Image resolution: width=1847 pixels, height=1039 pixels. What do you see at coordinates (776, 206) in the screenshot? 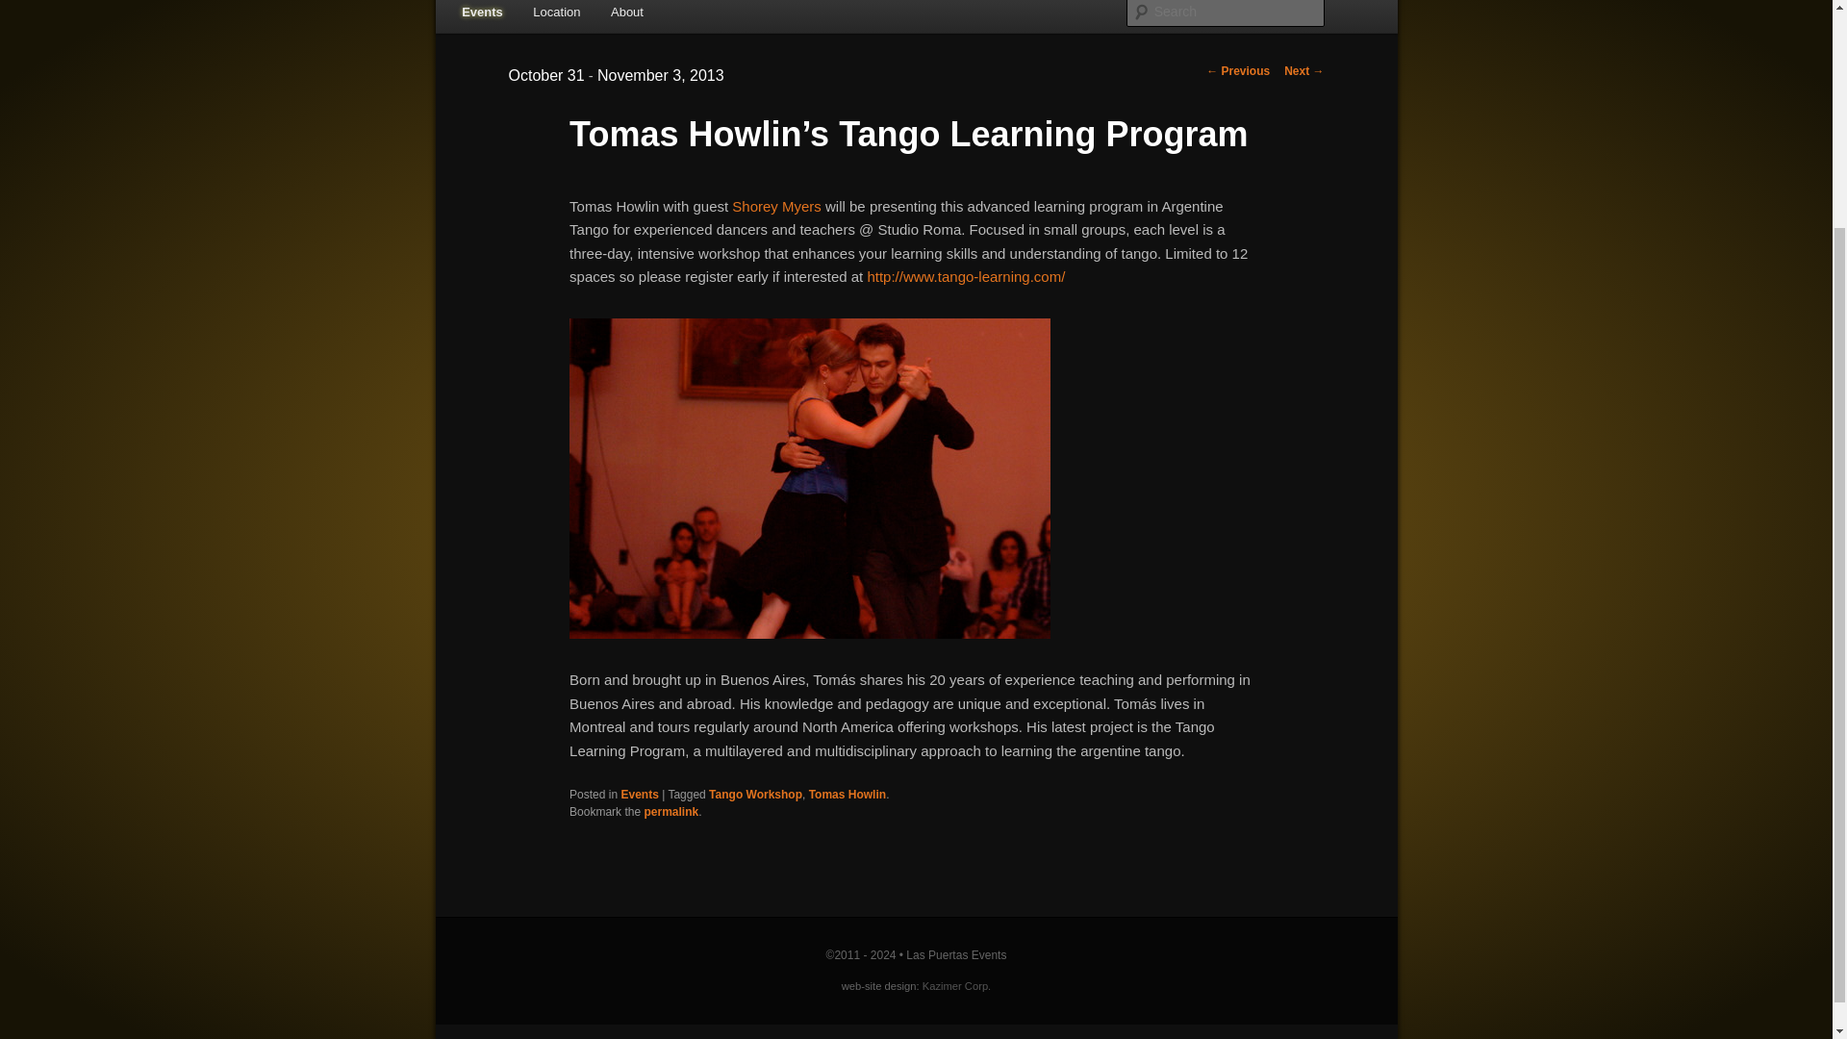
I see `Shorey Myers` at bounding box center [776, 206].